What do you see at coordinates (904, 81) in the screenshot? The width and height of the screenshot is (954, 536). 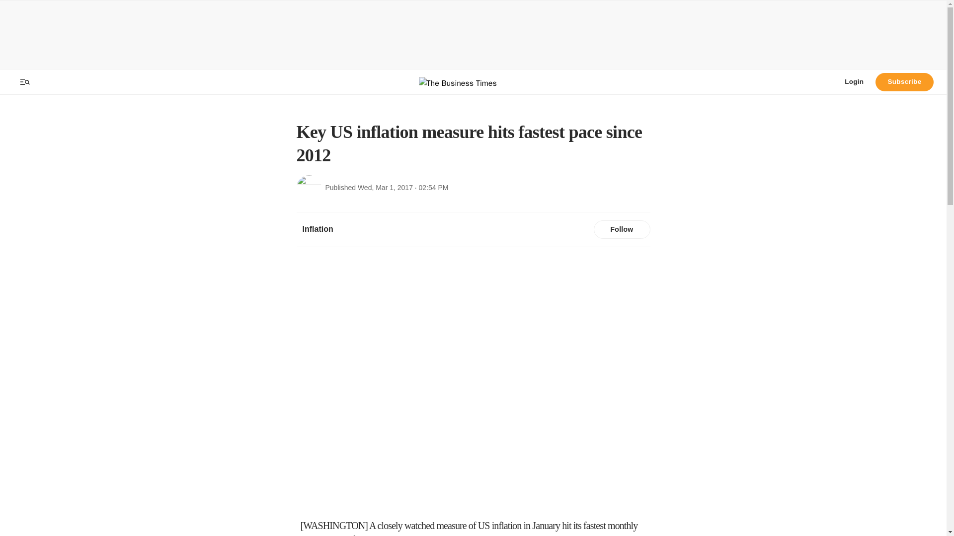 I see `Subscribe` at bounding box center [904, 81].